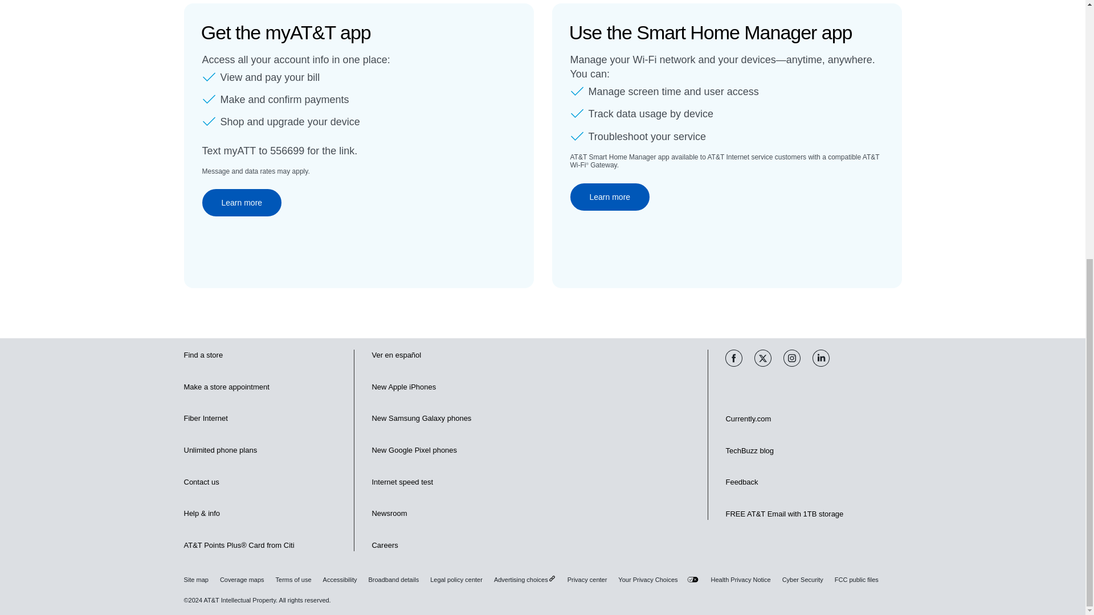 This screenshot has height=615, width=1094. I want to click on Learn more, so click(241, 203).